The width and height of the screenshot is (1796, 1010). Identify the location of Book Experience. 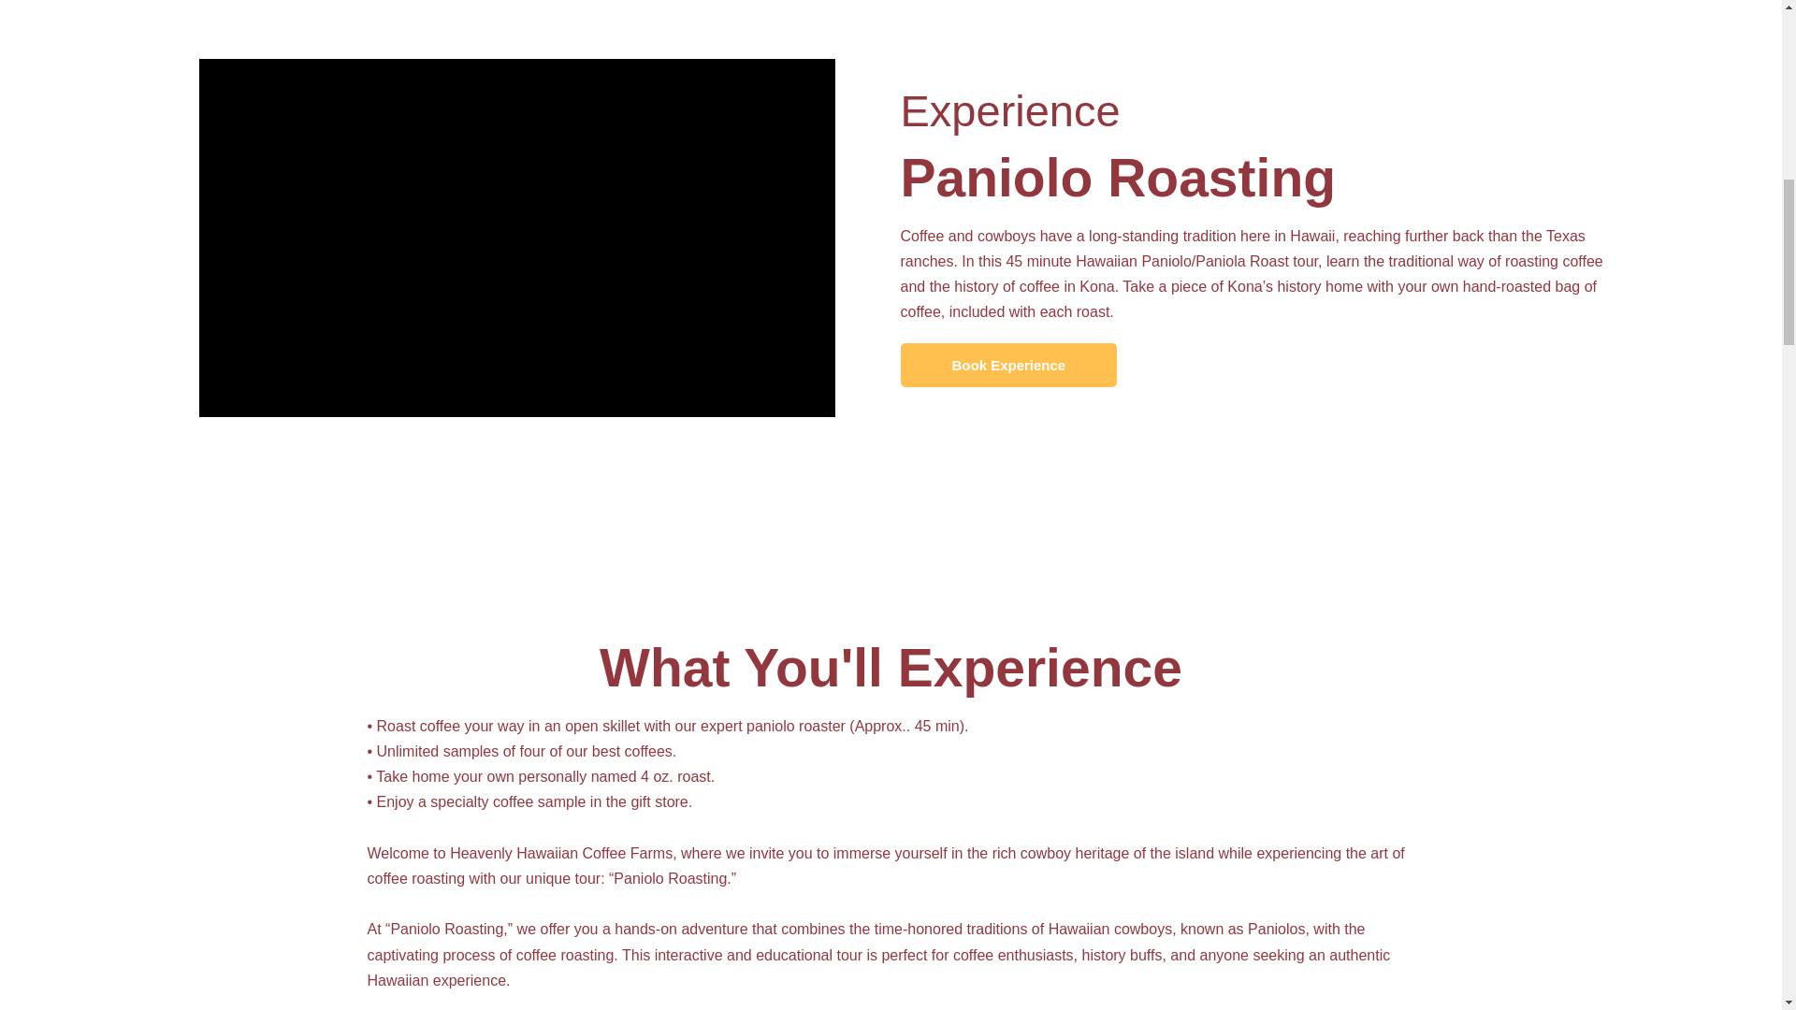
(1008, 365).